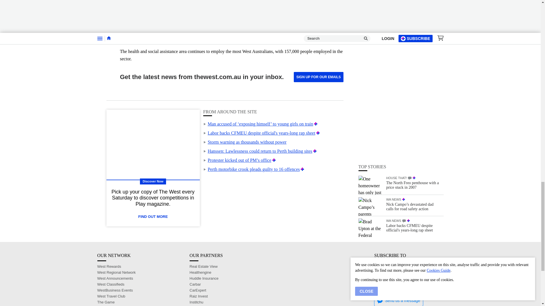 This screenshot has width=545, height=306. Describe the element at coordinates (316, 124) in the screenshot. I see `Premium` at that location.